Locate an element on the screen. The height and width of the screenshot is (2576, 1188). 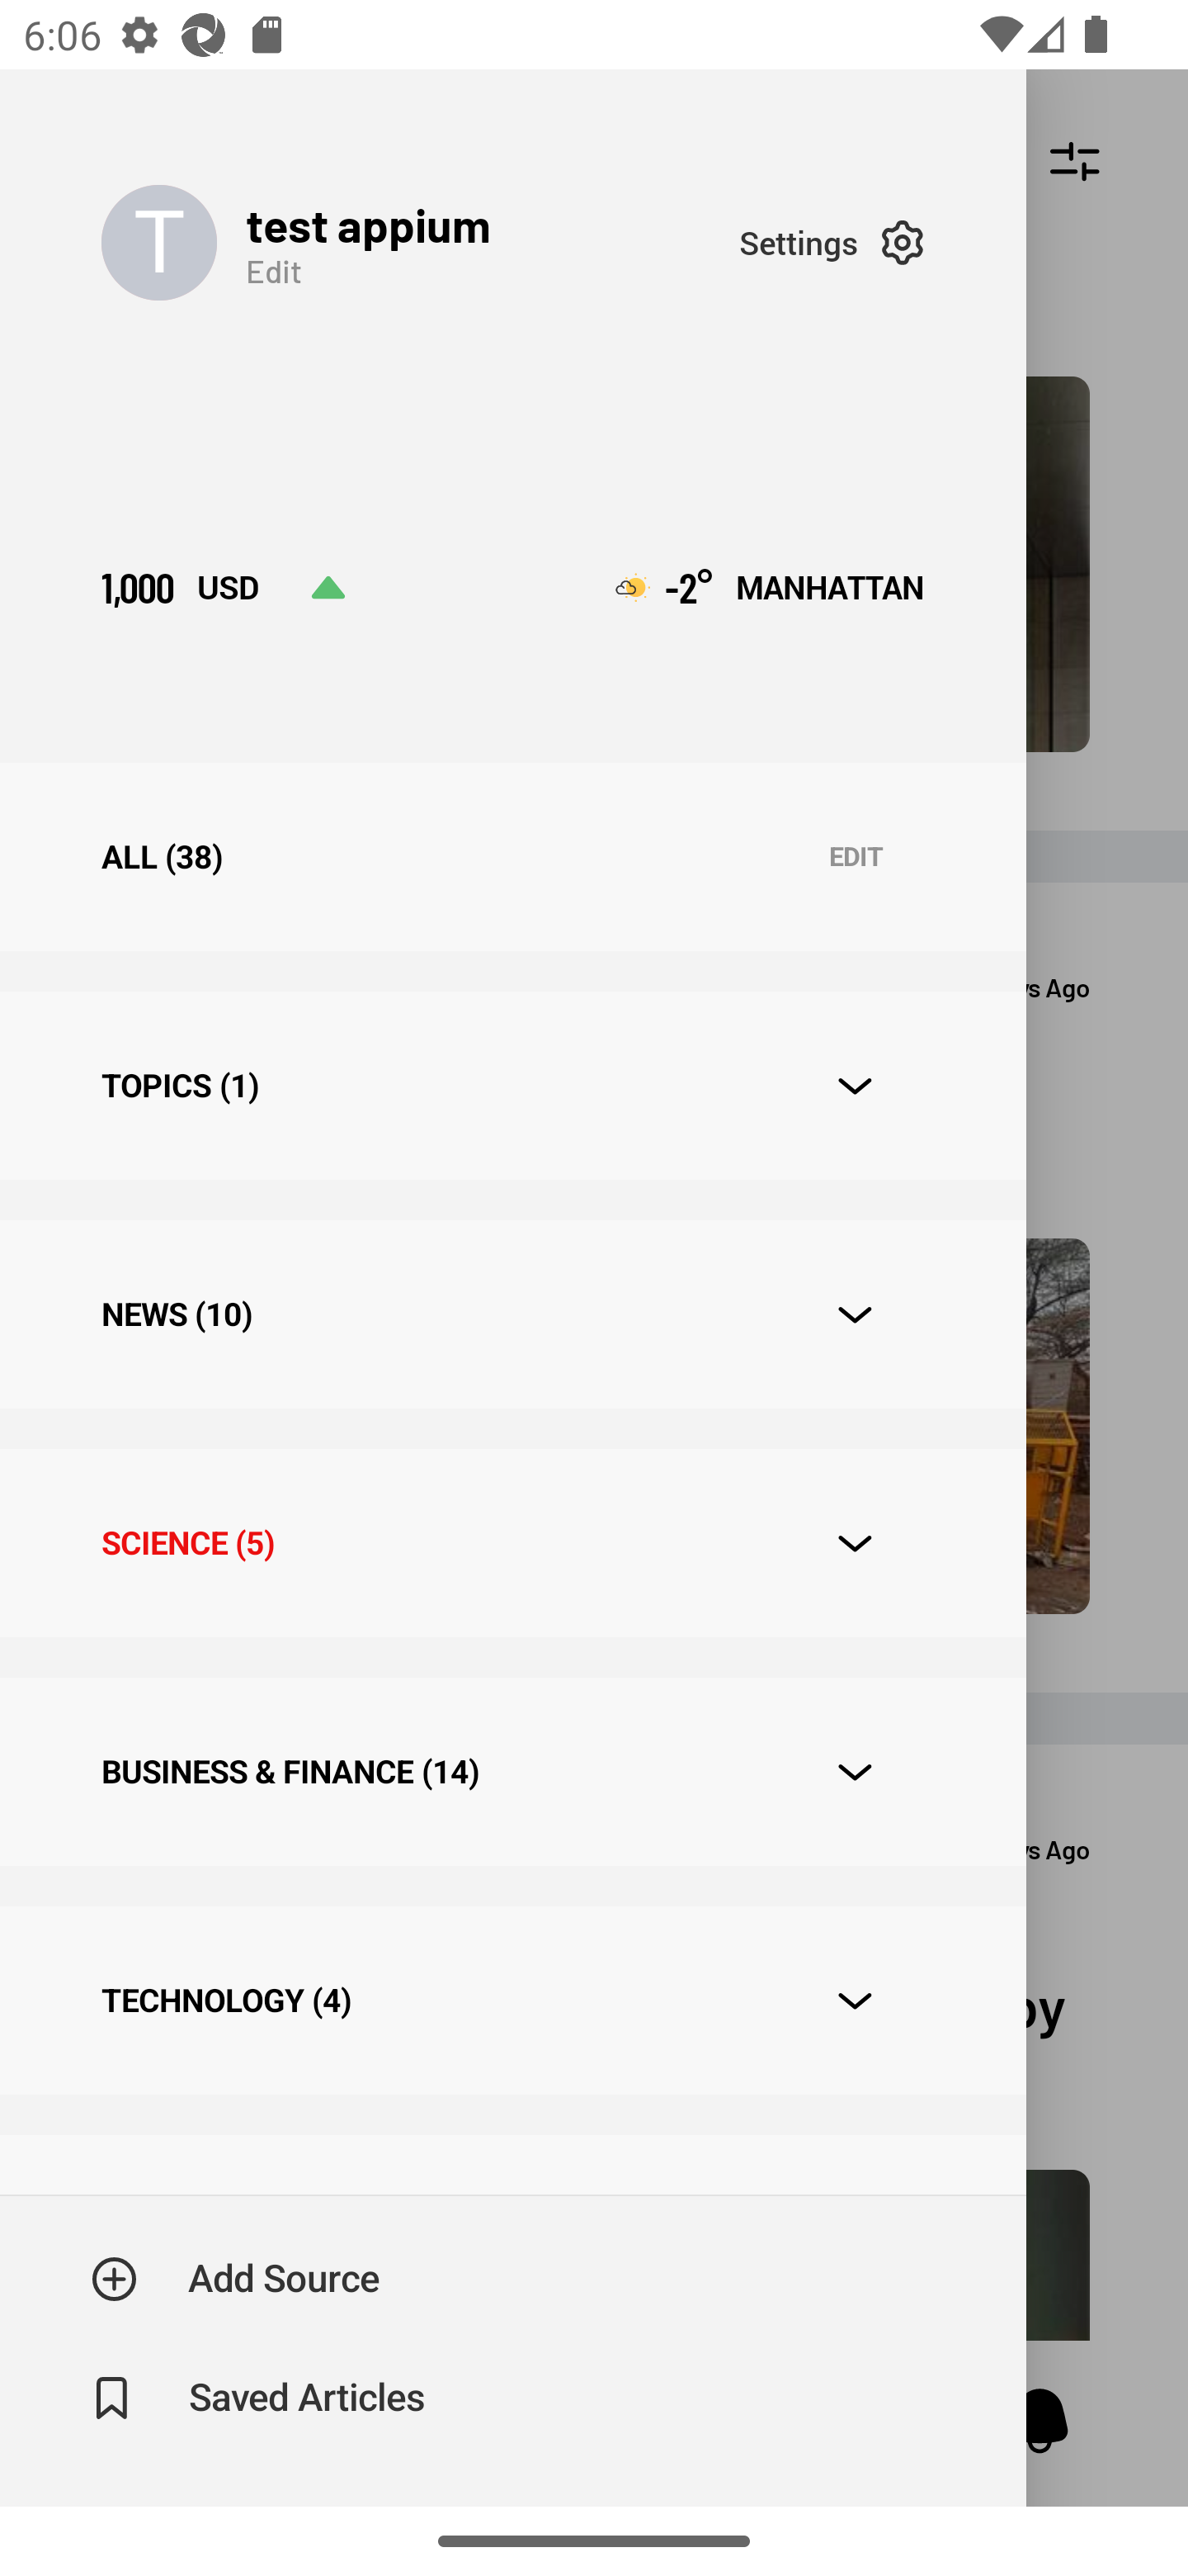
Settings Select News Style is located at coordinates (832, 242).